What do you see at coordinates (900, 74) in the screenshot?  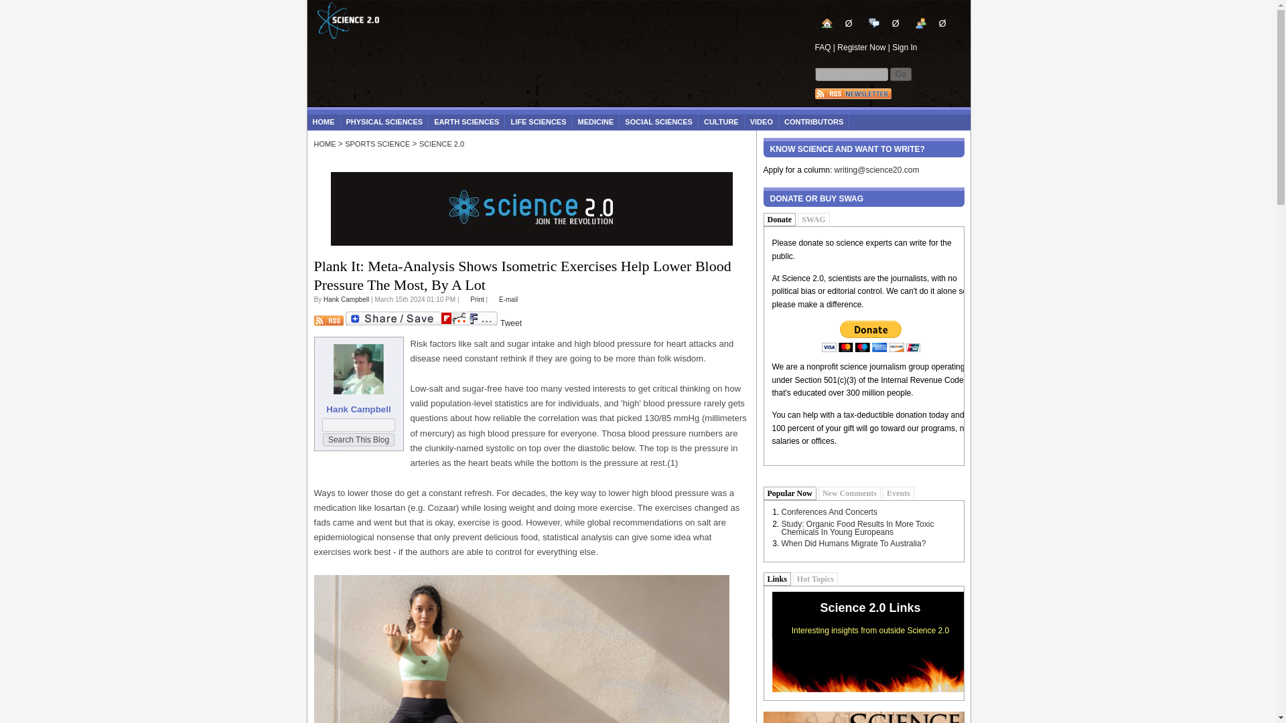 I see `Go` at bounding box center [900, 74].